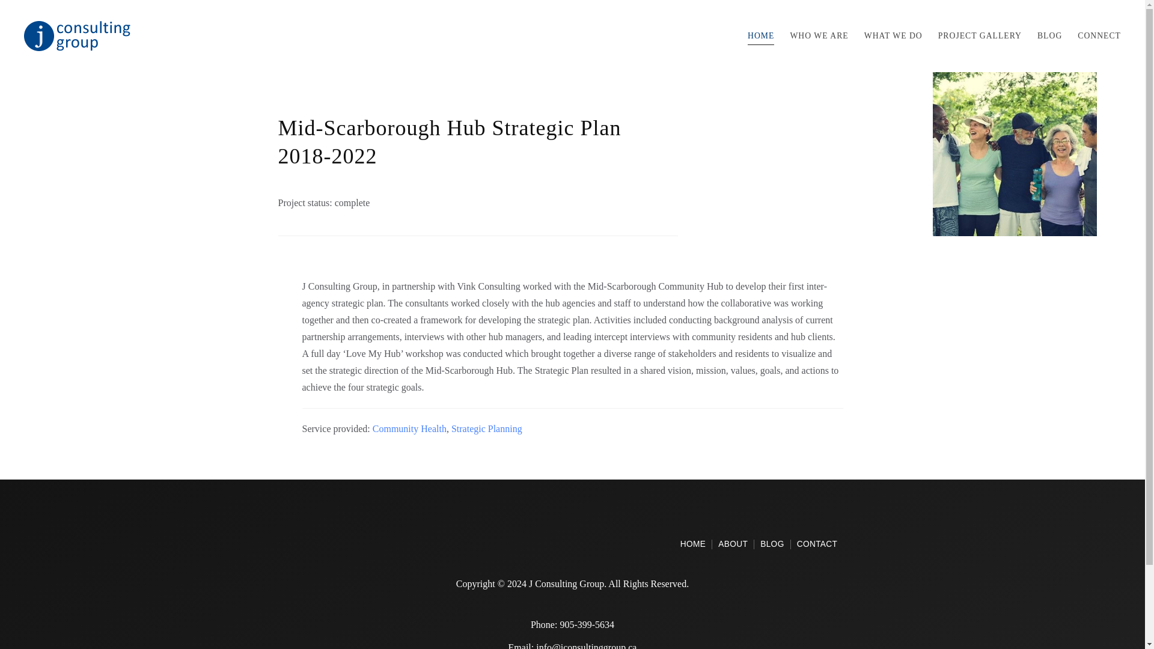  I want to click on Strategic Planning, so click(487, 429).